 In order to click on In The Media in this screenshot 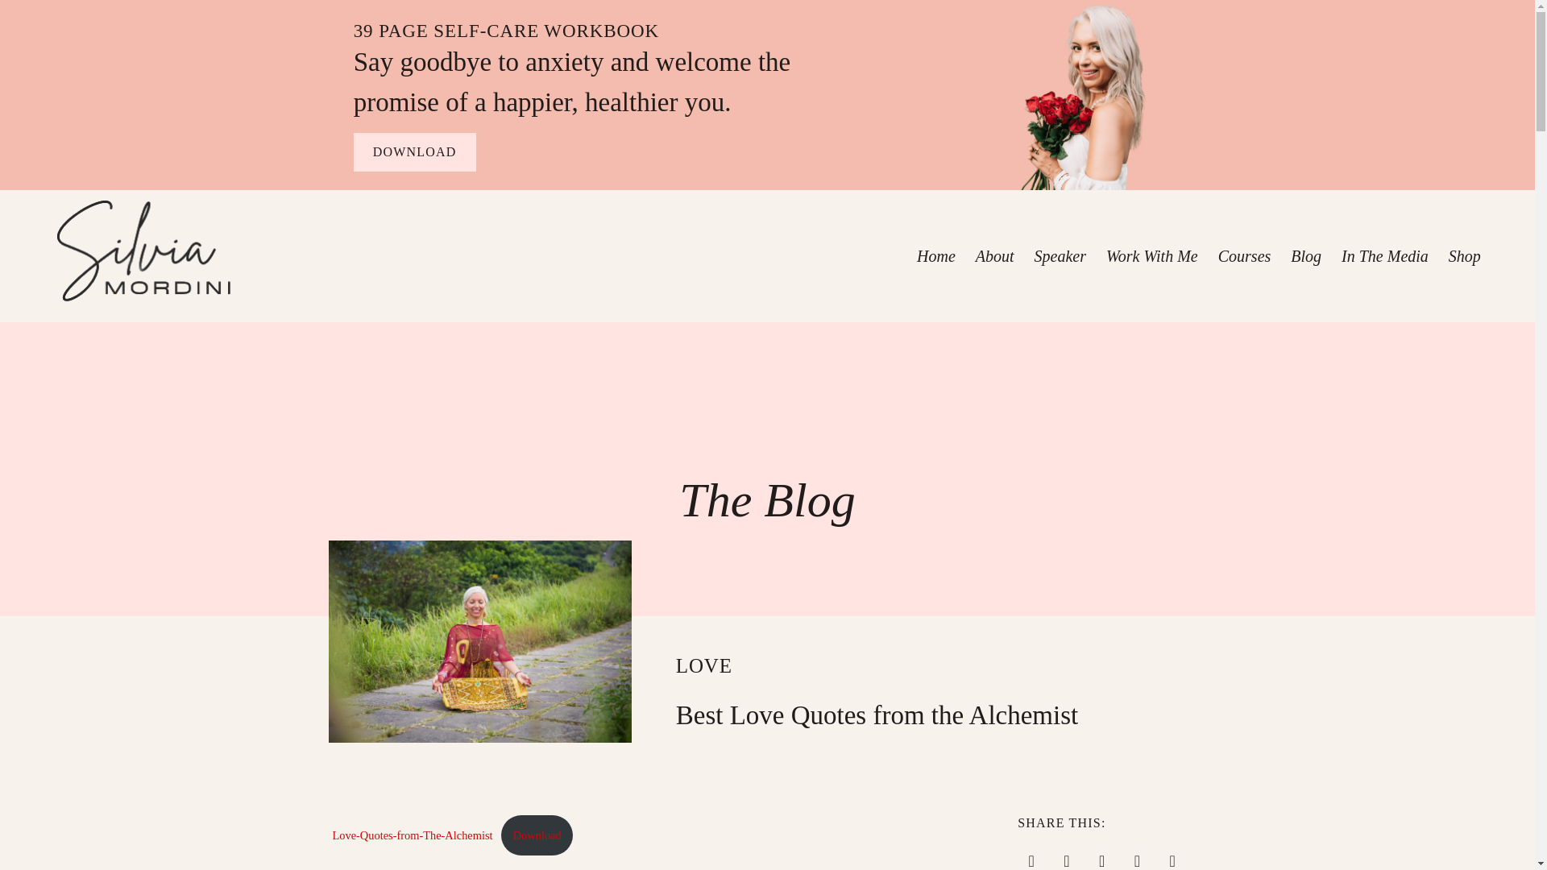, I will do `click(1385, 256)`.